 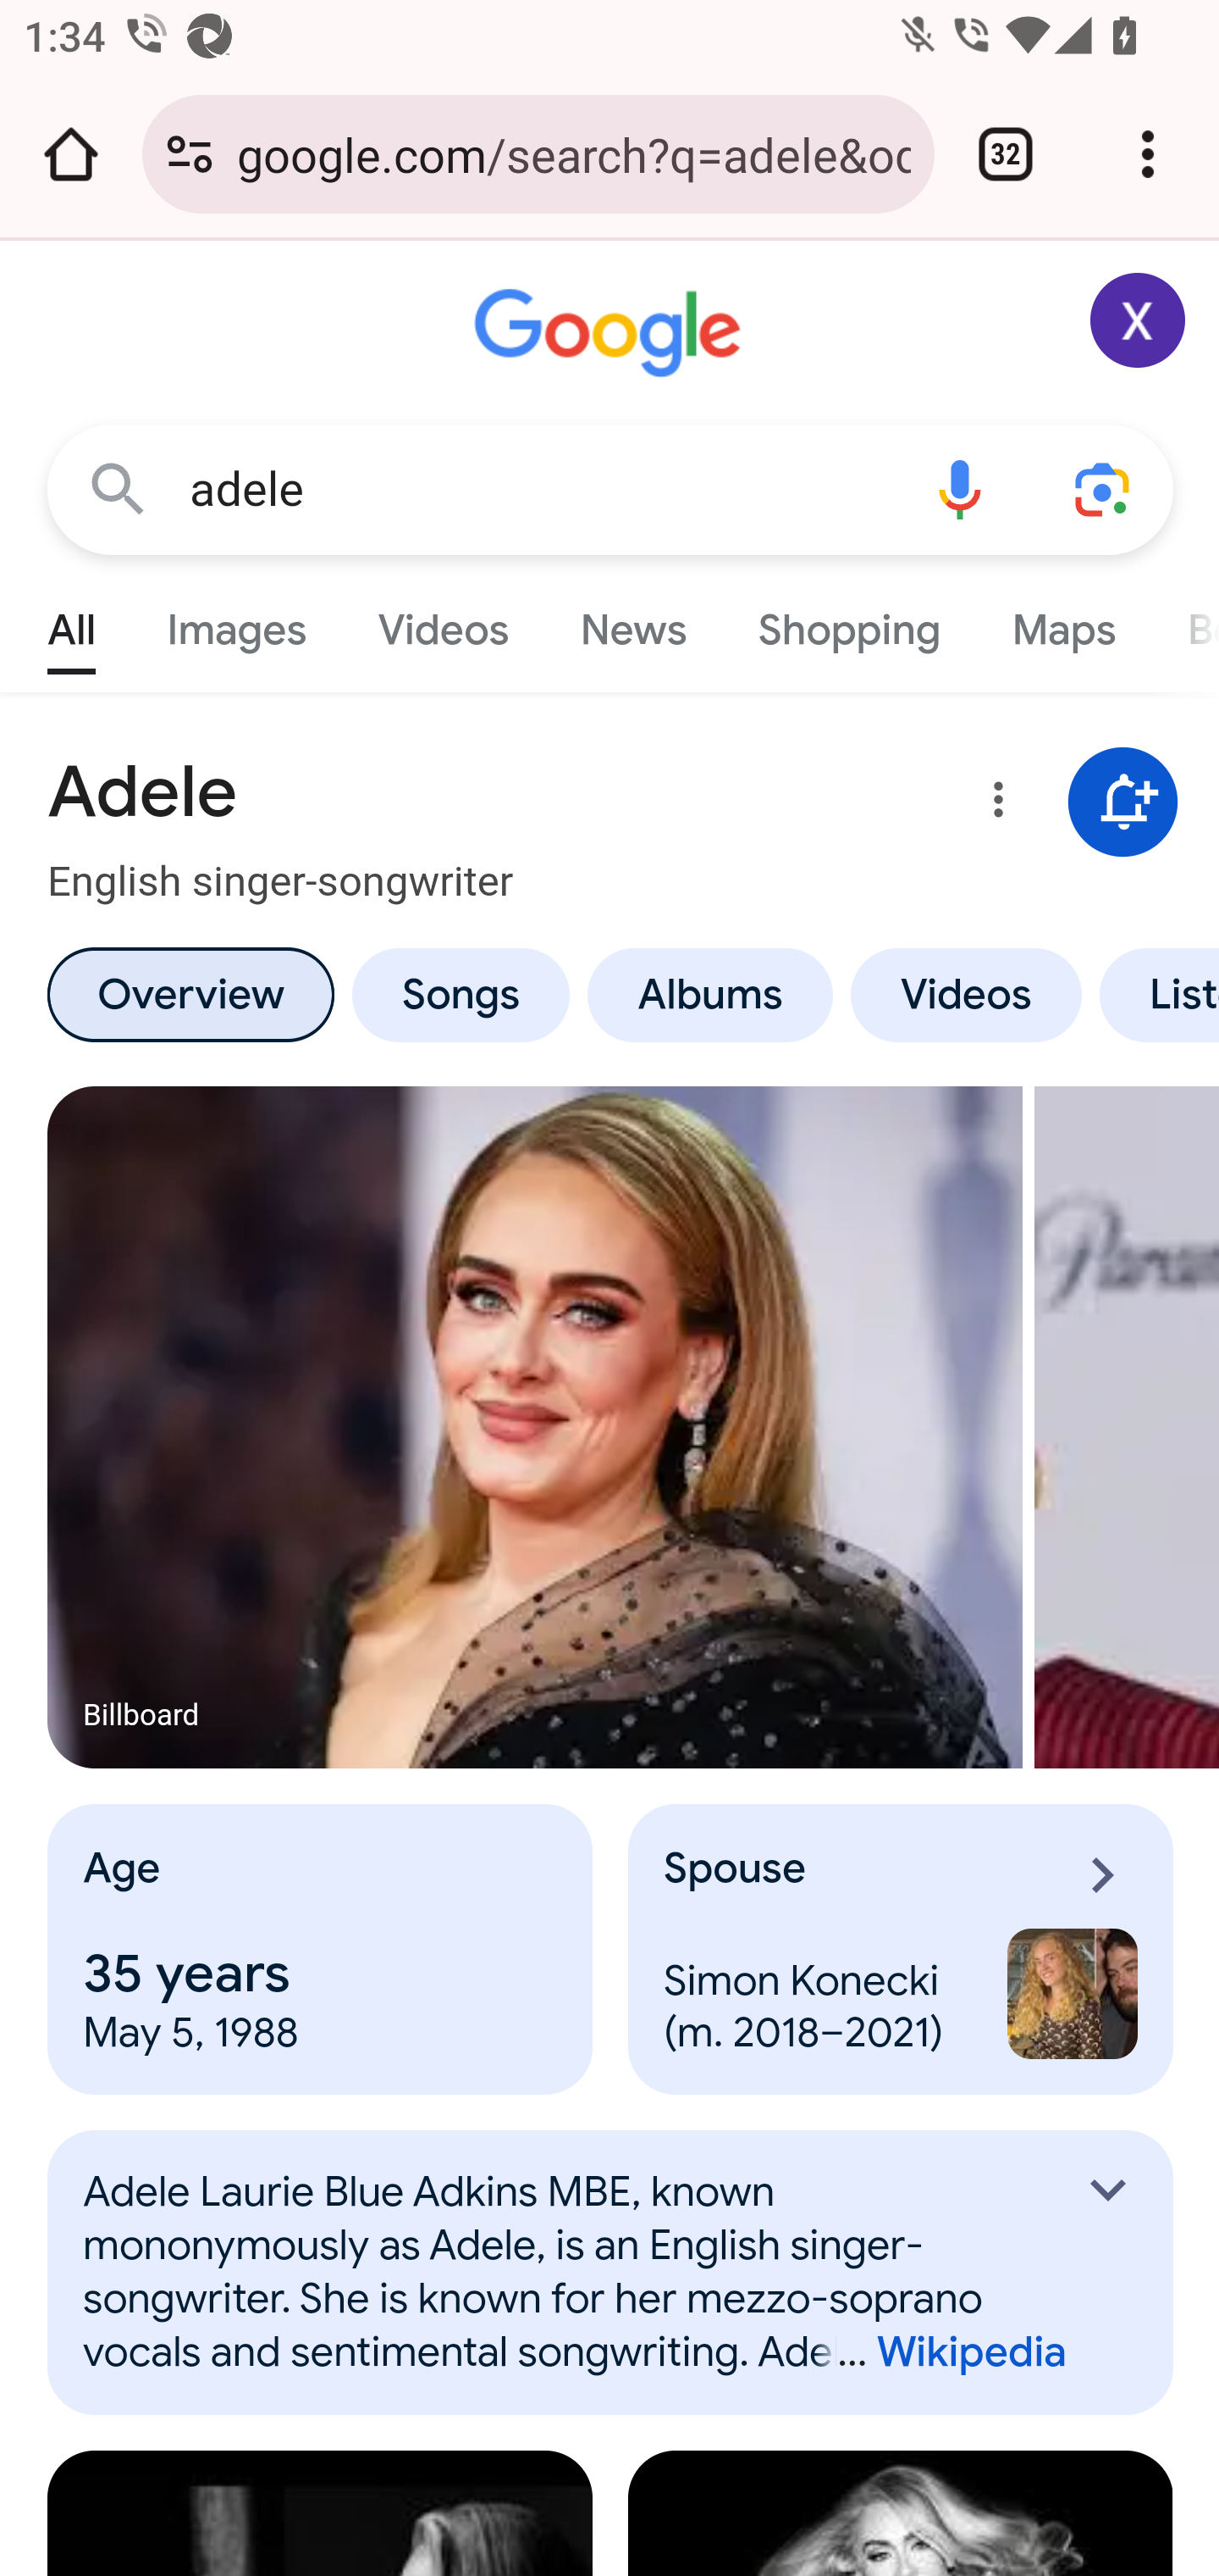 What do you see at coordinates (1139, 320) in the screenshot?
I see `Google Account: Xiaoran (zxrappiumtest@gmail.com)` at bounding box center [1139, 320].